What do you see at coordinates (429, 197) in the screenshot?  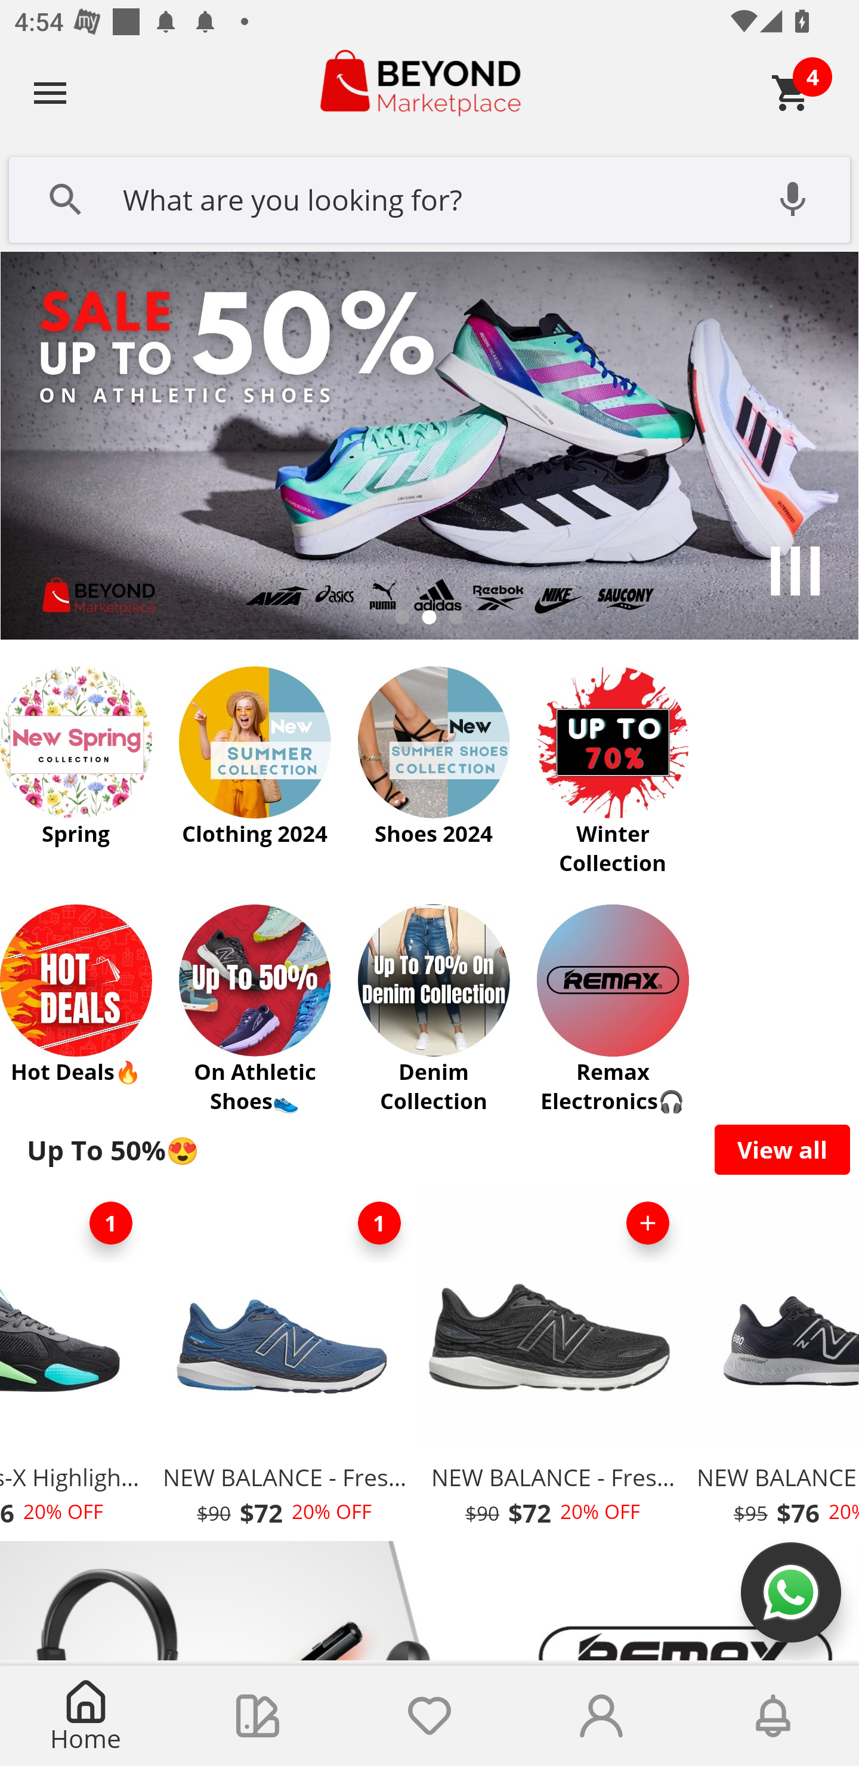 I see `What are you looking for?` at bounding box center [429, 197].